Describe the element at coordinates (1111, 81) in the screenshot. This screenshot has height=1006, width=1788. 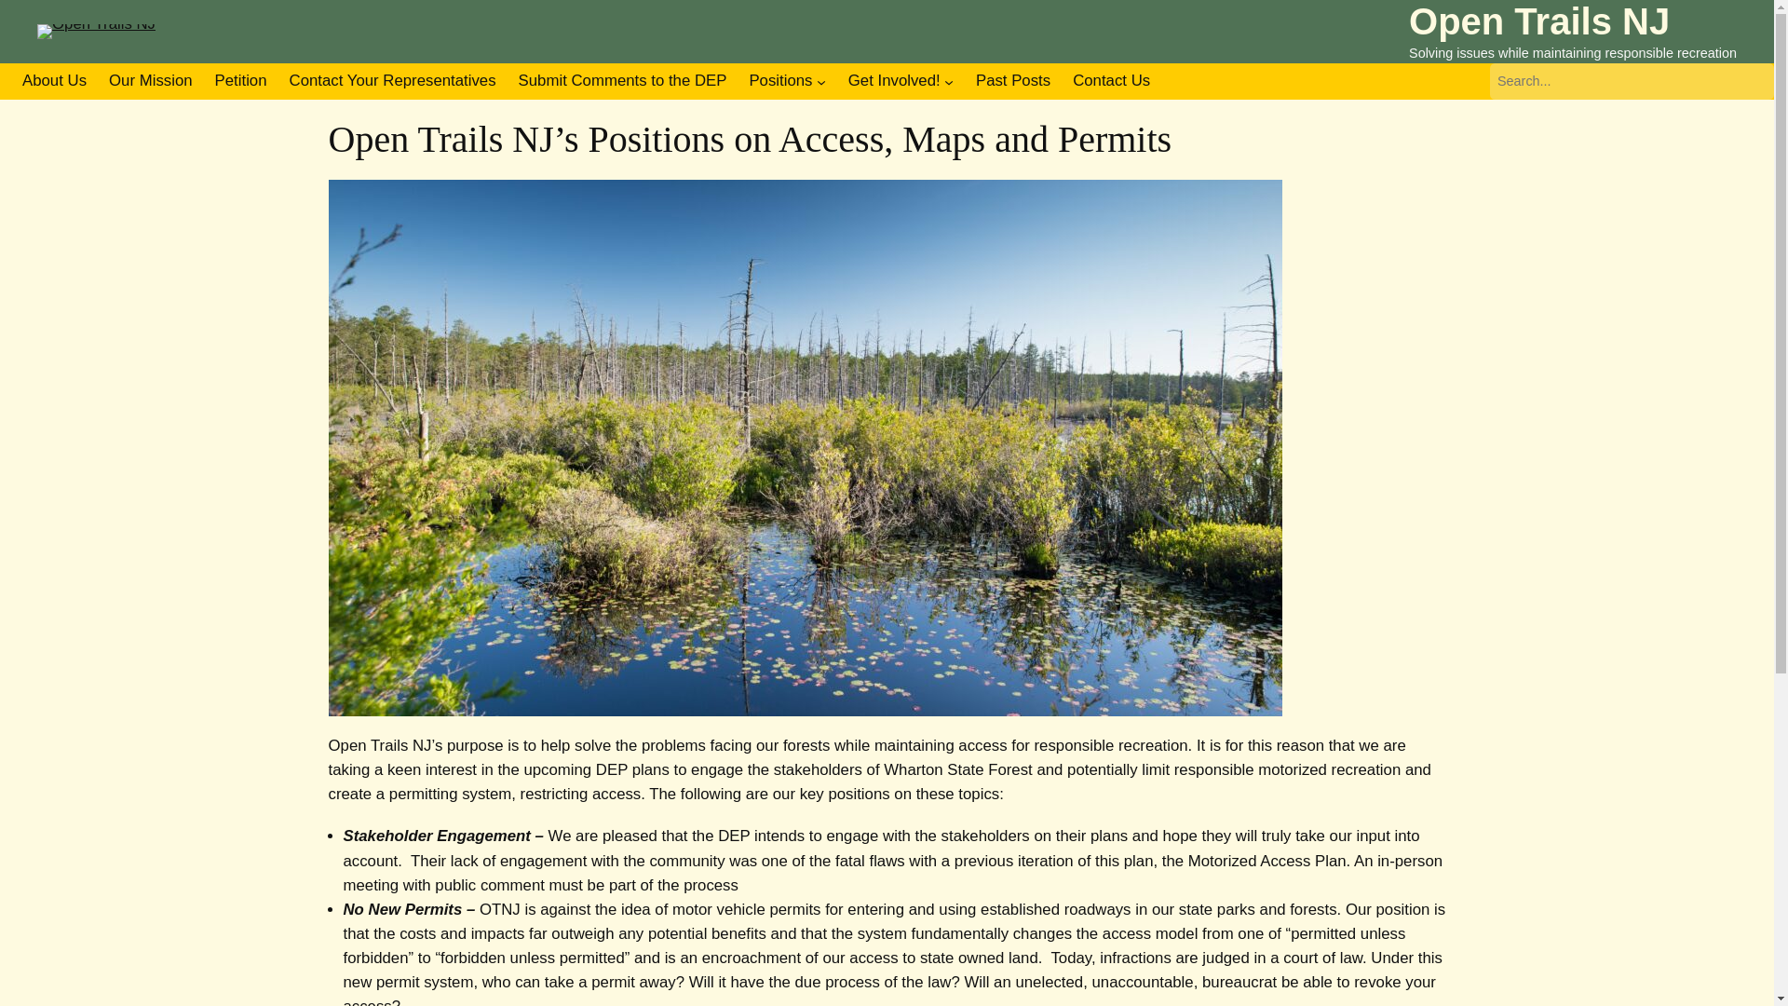
I see `Contact Us` at that location.